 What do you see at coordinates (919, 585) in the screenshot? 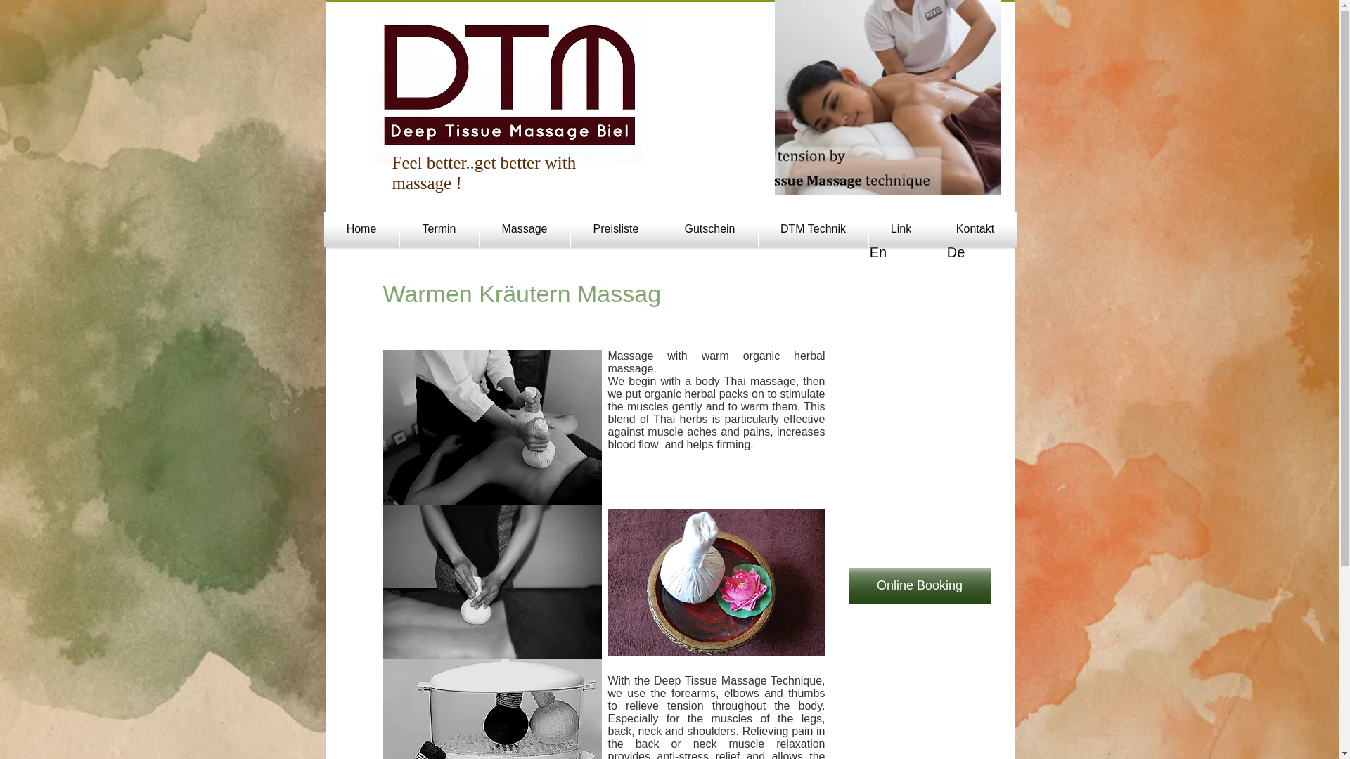
I see `Online Booking` at bounding box center [919, 585].